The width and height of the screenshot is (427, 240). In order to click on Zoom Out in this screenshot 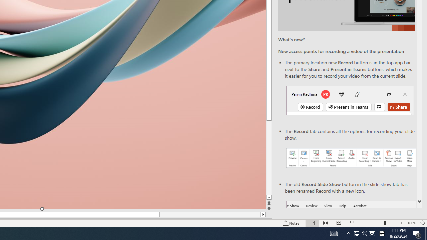, I will do `click(375, 223)`.